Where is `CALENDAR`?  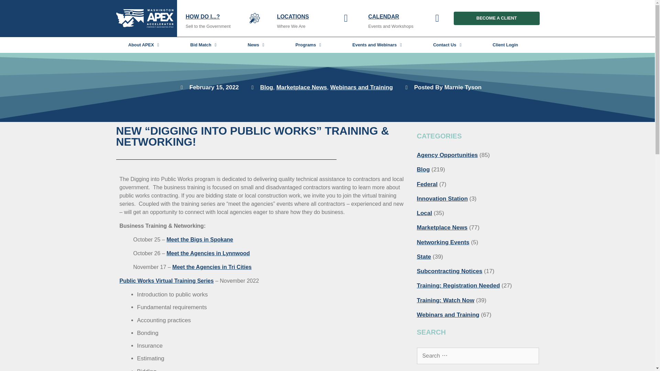 CALENDAR is located at coordinates (384, 16).